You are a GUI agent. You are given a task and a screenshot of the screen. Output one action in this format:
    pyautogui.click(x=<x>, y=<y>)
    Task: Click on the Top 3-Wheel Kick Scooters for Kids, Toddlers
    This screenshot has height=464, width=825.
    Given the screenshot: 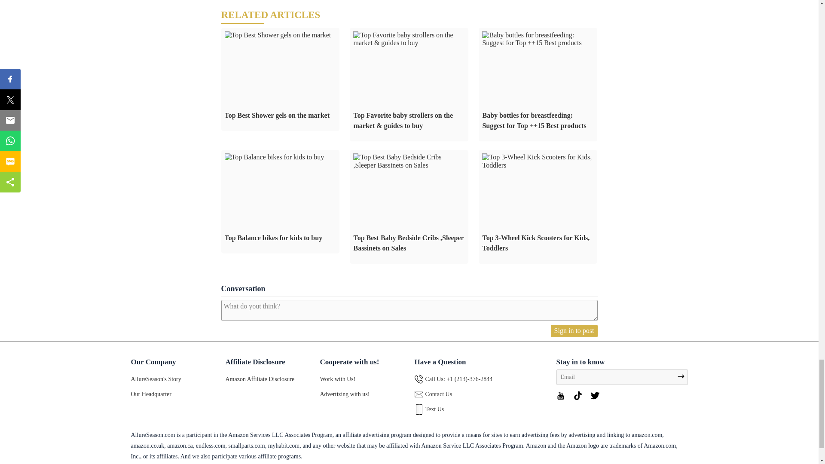 What is the action you would take?
    pyautogui.click(x=538, y=162)
    